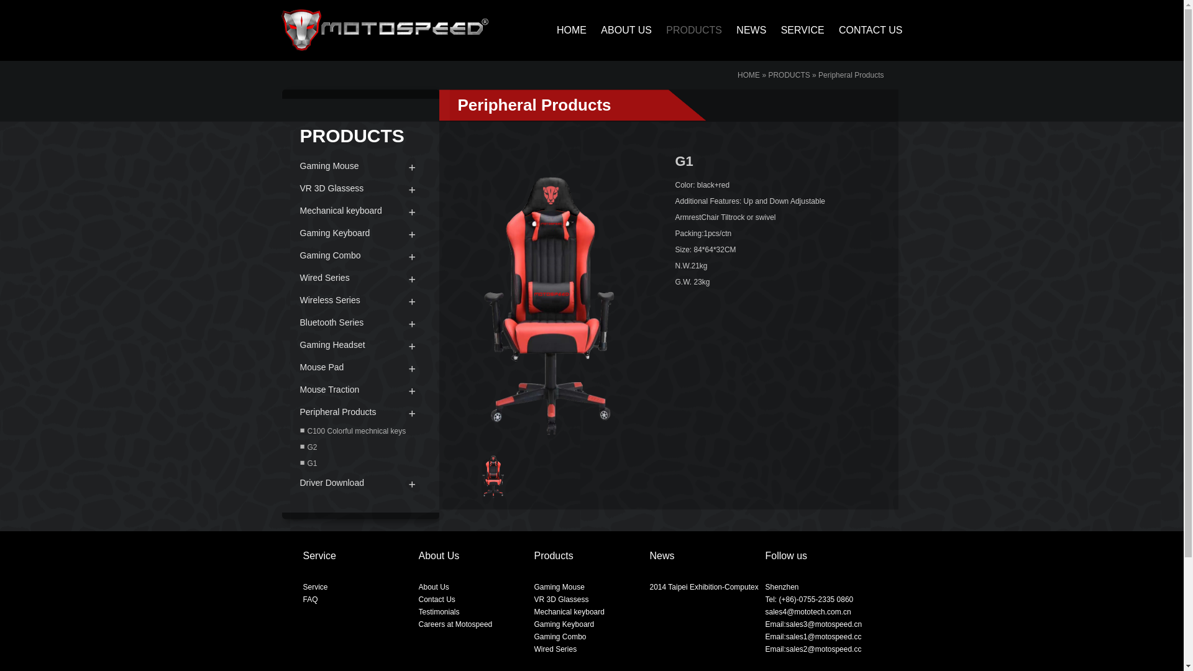 The width and height of the screenshot is (1193, 671). Describe the element at coordinates (688, 30) in the screenshot. I see `PRODUCTS` at that location.